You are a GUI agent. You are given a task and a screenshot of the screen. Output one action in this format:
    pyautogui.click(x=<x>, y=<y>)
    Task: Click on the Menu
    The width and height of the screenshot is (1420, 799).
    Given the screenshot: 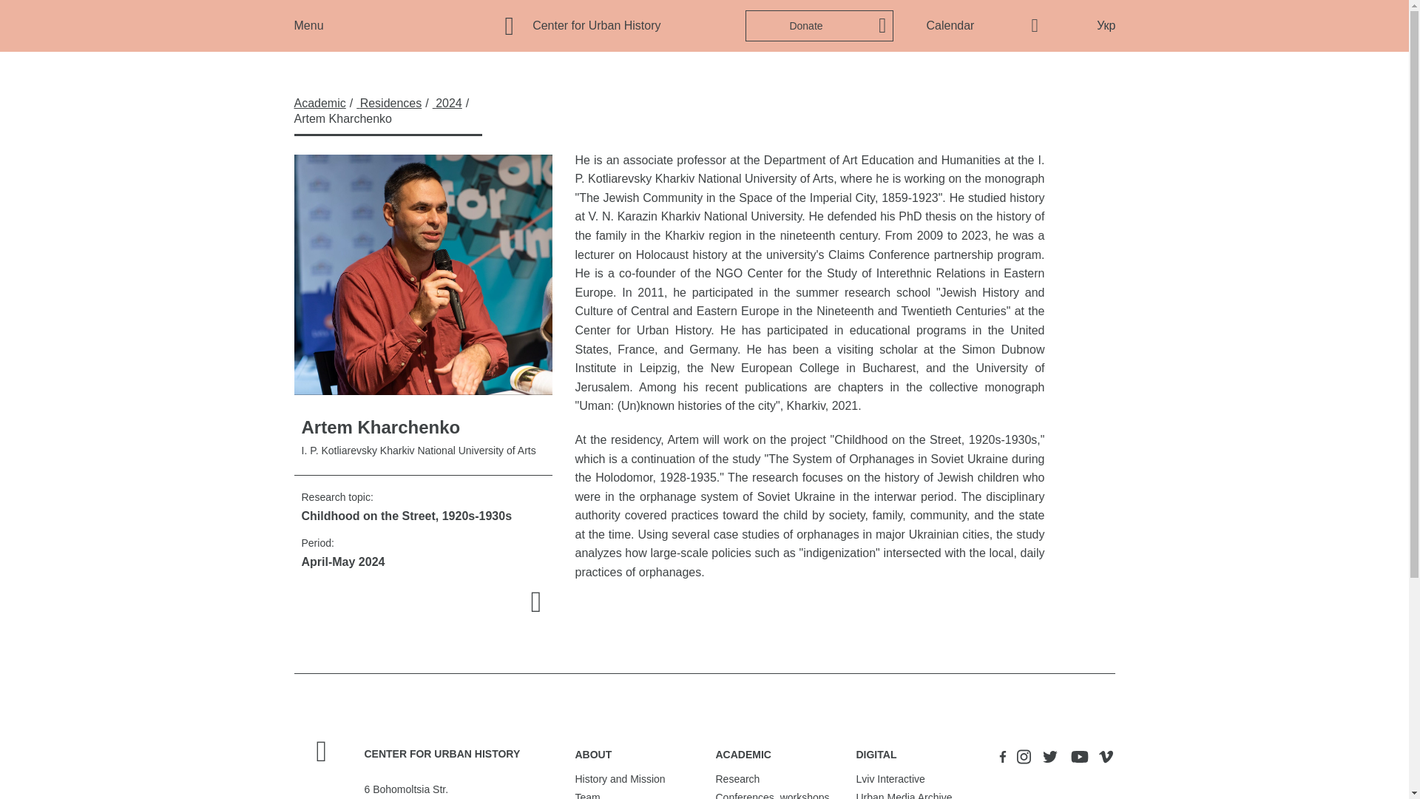 What is the action you would take?
    pyautogui.click(x=308, y=25)
    